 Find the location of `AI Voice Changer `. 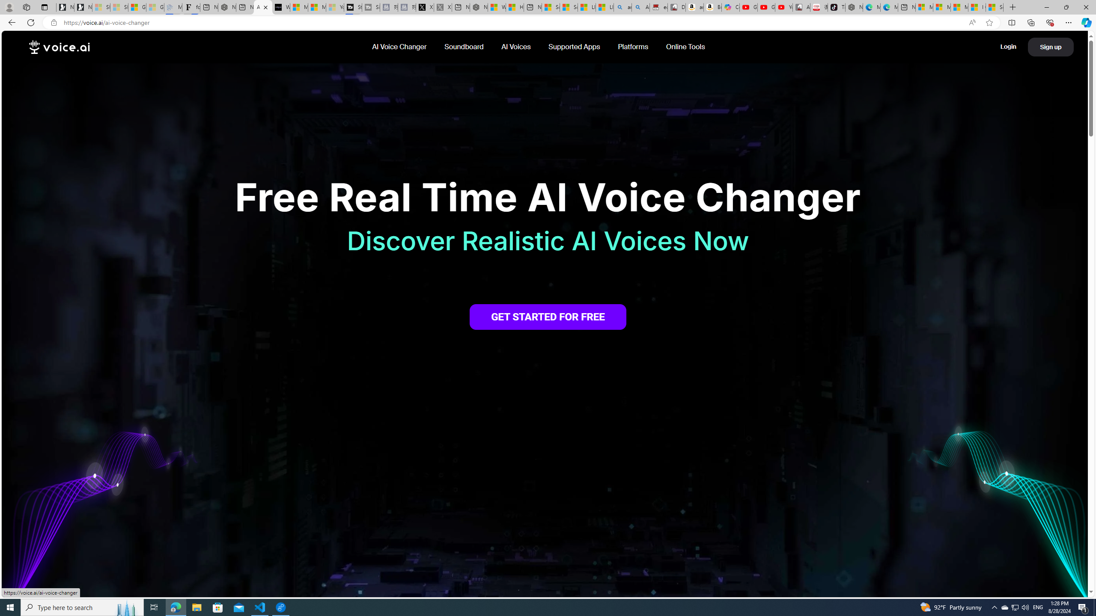

AI Voice Changer  is located at coordinates (400, 47).